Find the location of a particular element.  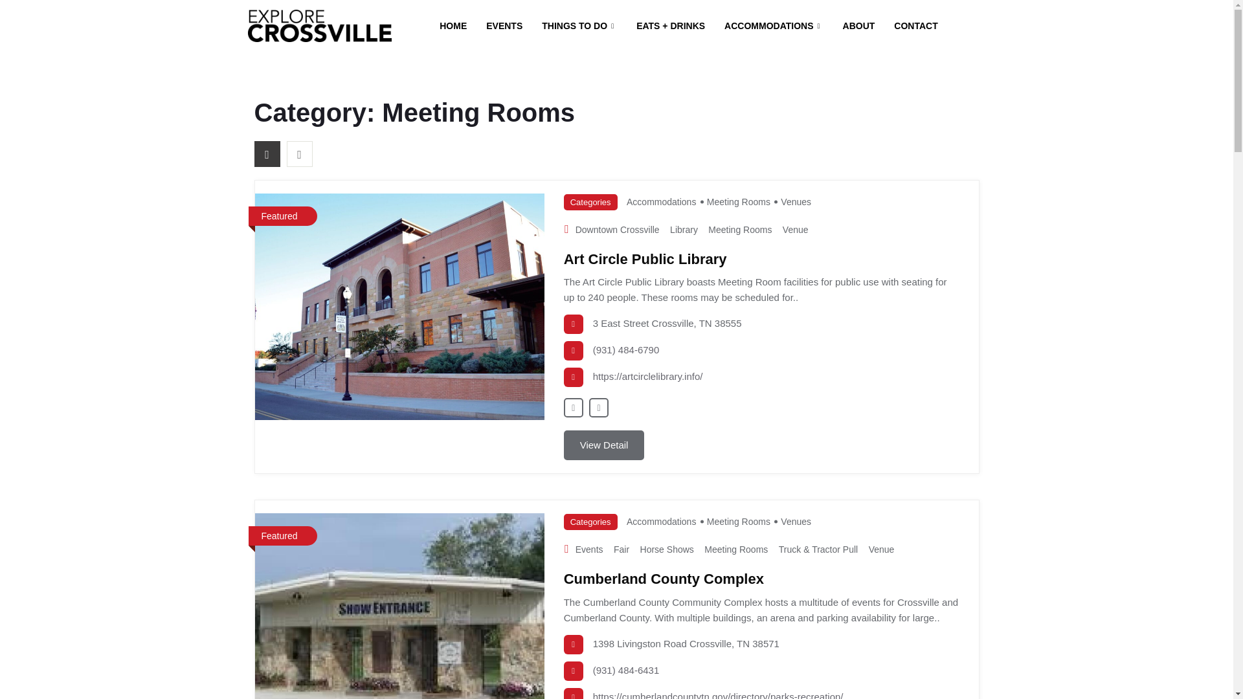

View Detail is located at coordinates (605, 445).